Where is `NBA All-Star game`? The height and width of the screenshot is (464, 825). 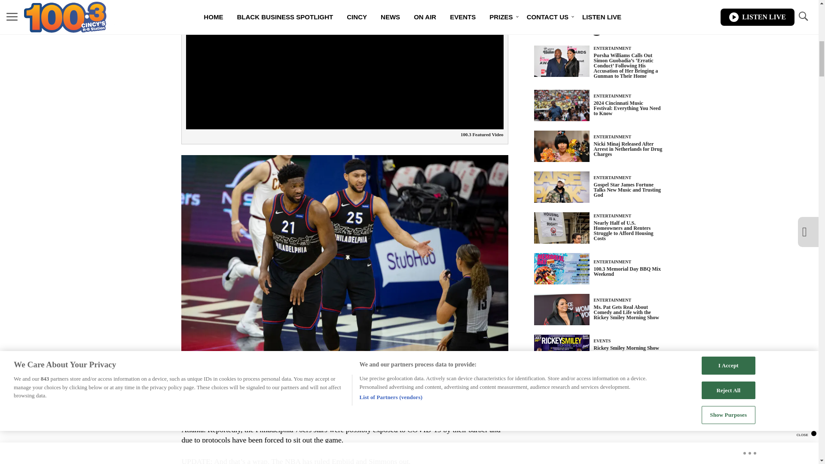 NBA All-Star game is located at coordinates (451, 419).